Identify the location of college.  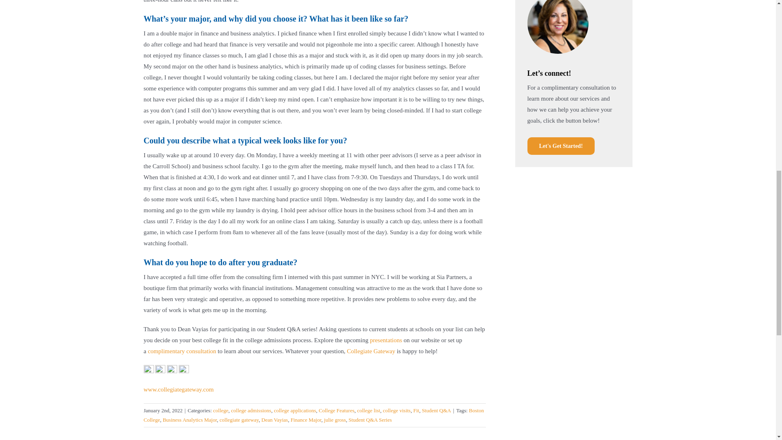
(220, 411).